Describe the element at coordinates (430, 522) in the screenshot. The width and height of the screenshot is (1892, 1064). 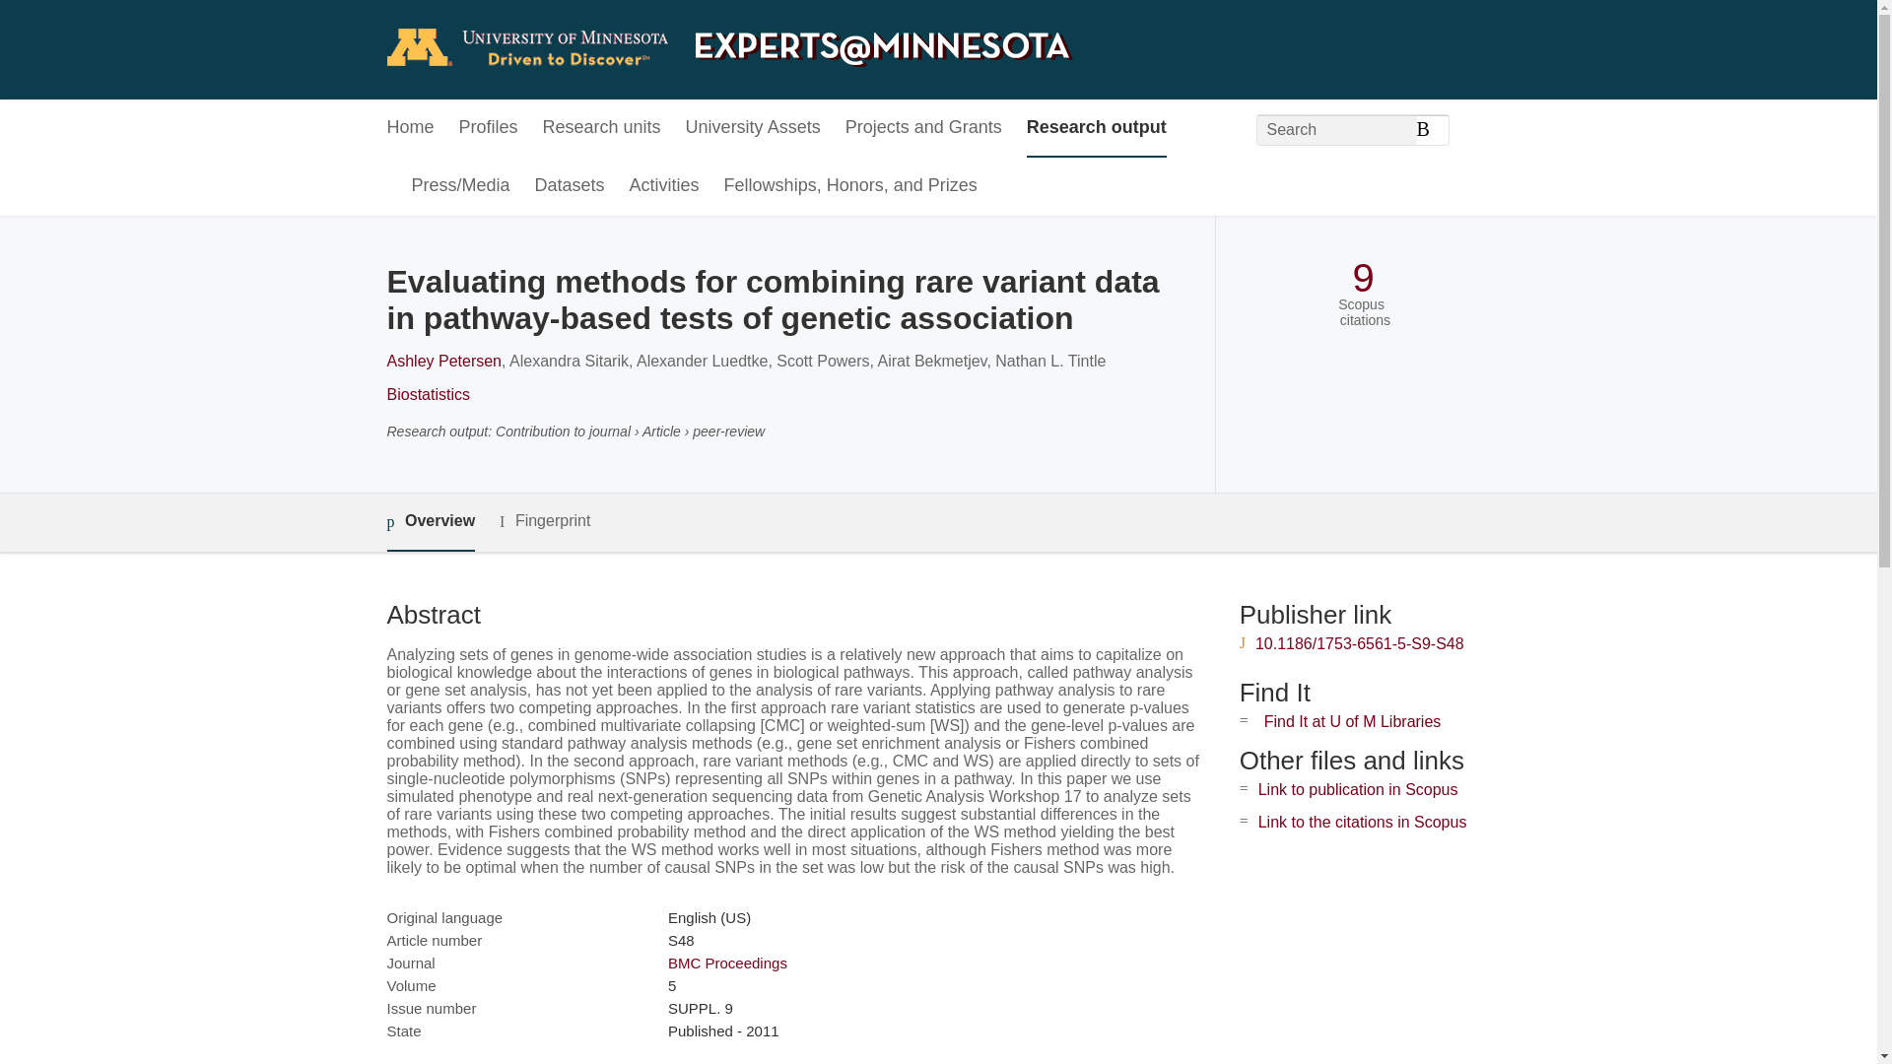
I see `Overview` at that location.